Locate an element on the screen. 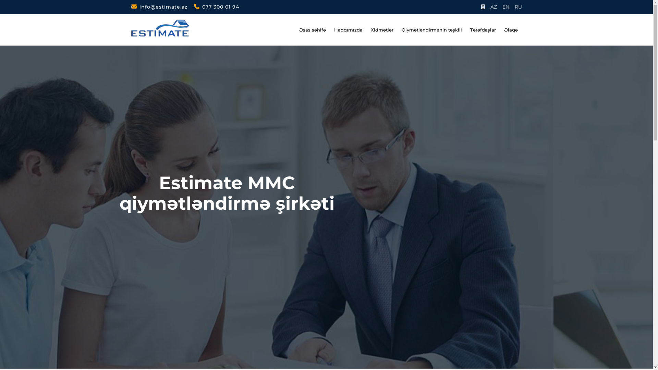 The width and height of the screenshot is (658, 370). EN is located at coordinates (506, 7).